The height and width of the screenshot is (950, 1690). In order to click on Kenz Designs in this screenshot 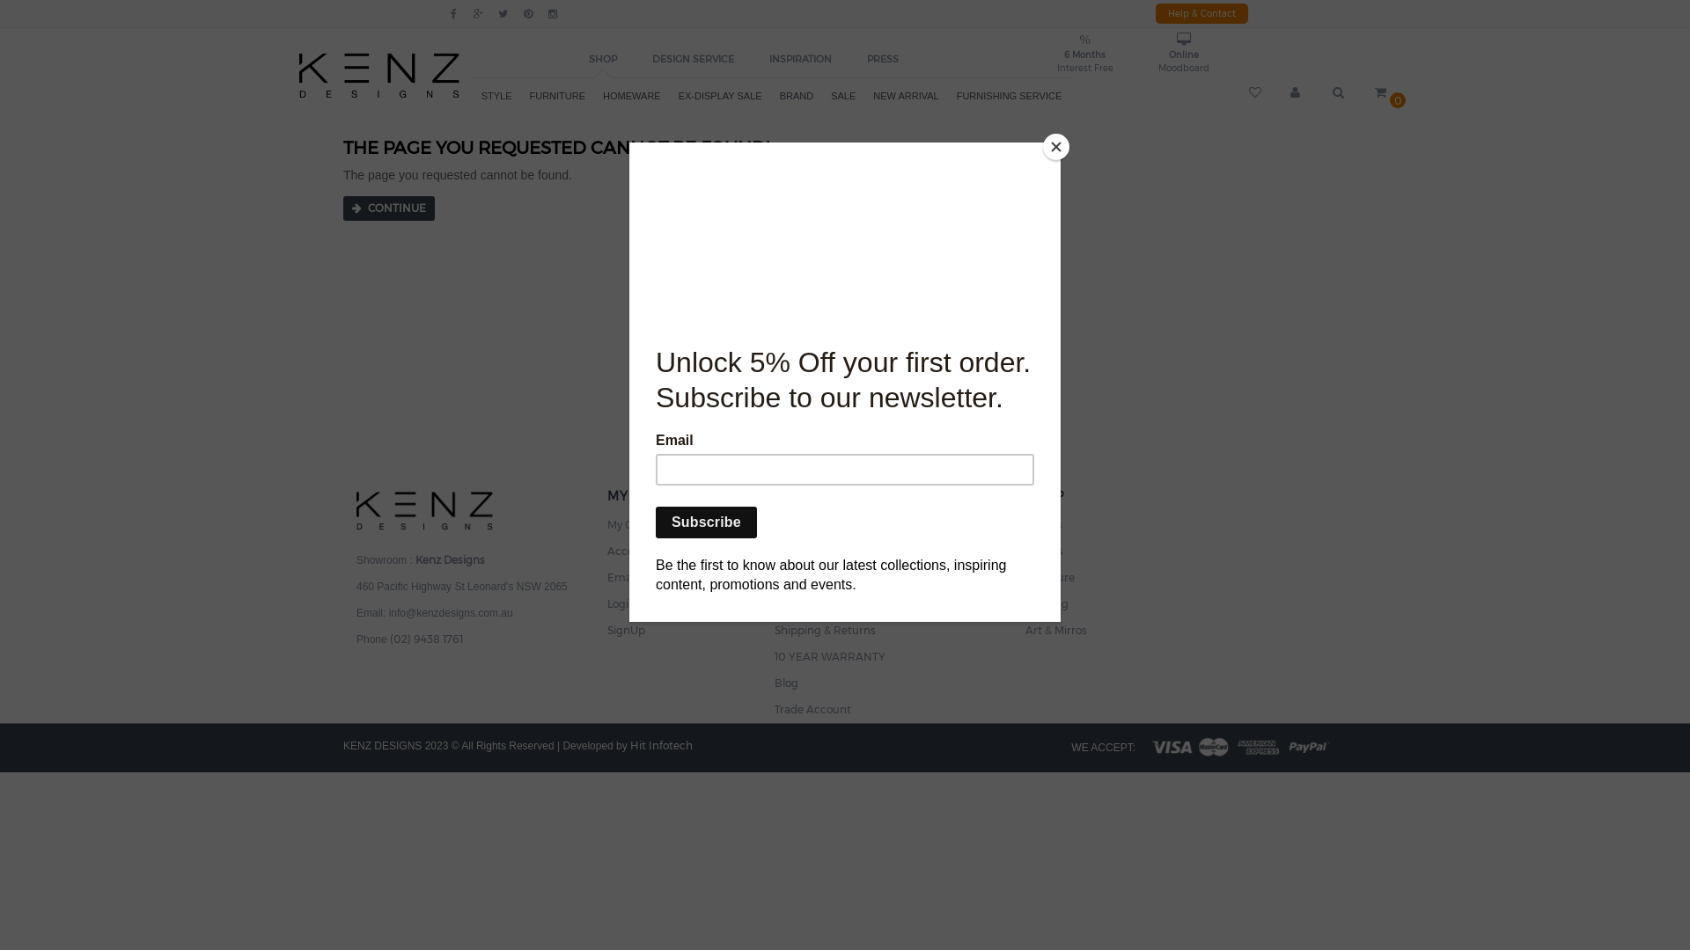, I will do `click(379, 74)`.